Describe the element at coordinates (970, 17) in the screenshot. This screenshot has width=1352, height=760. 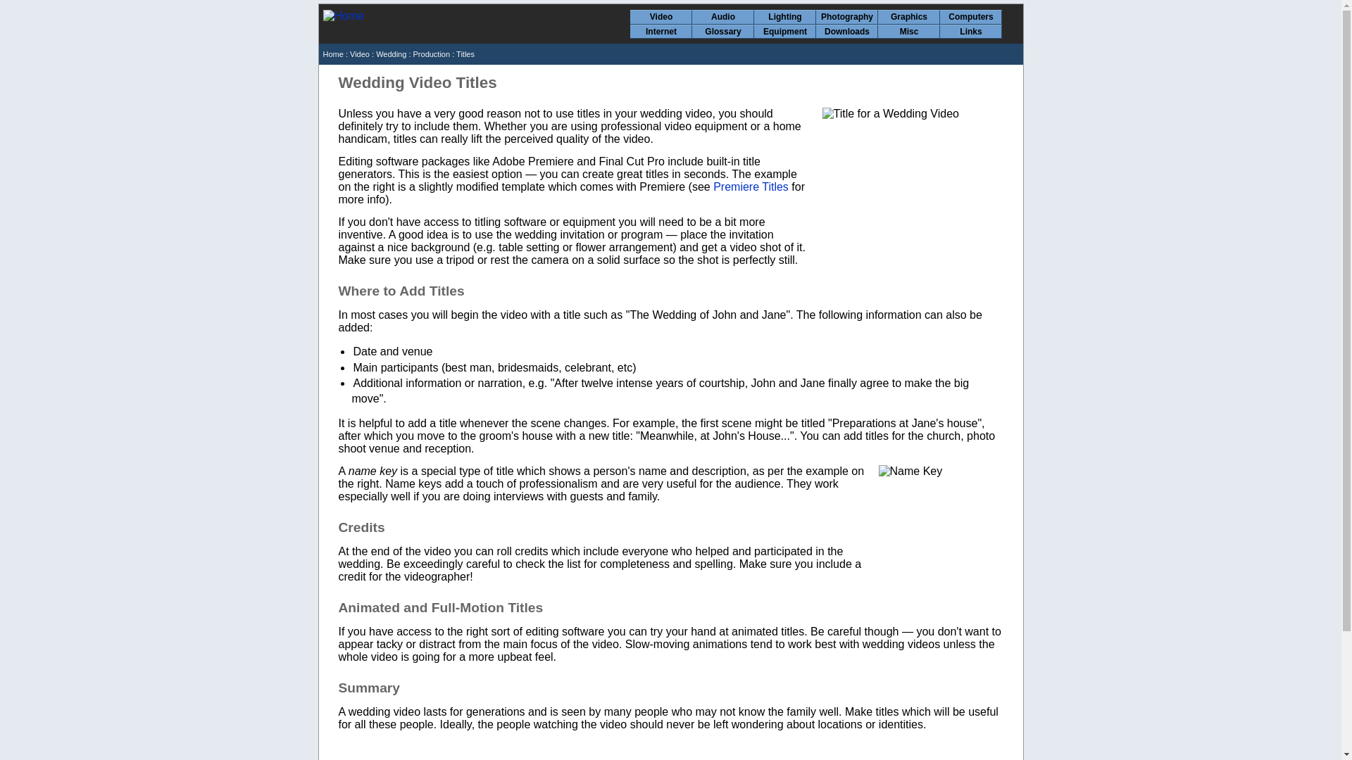
I see `Computers` at that location.